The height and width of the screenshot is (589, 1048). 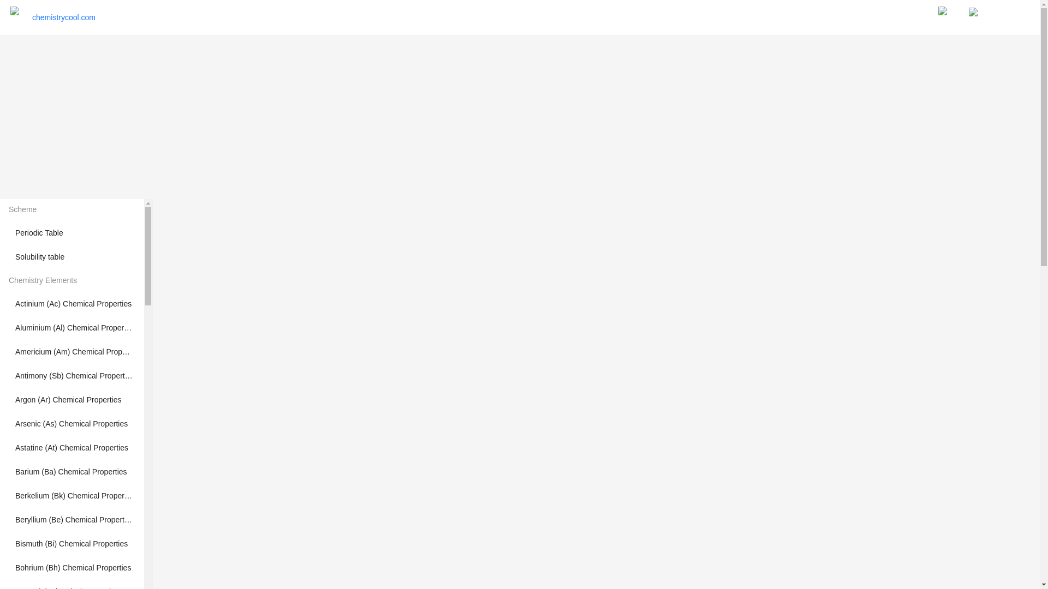 I want to click on Scheme, so click(x=72, y=209).